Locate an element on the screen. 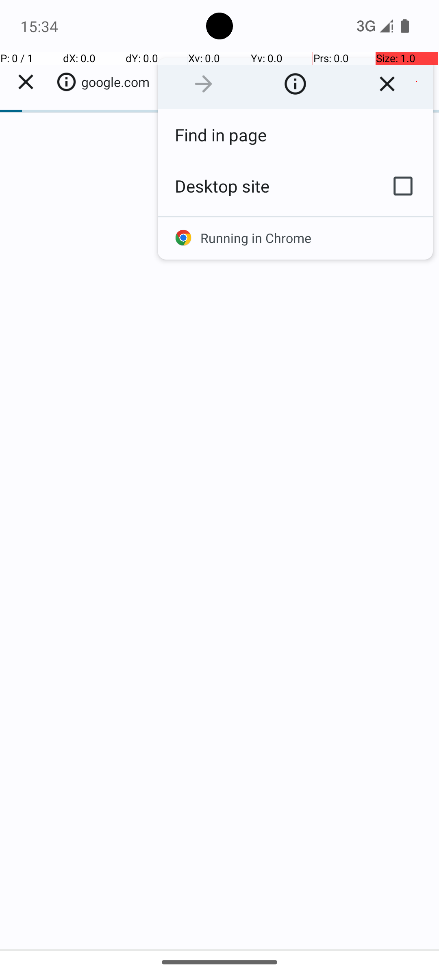  Running in Chrome is located at coordinates (295, 238).